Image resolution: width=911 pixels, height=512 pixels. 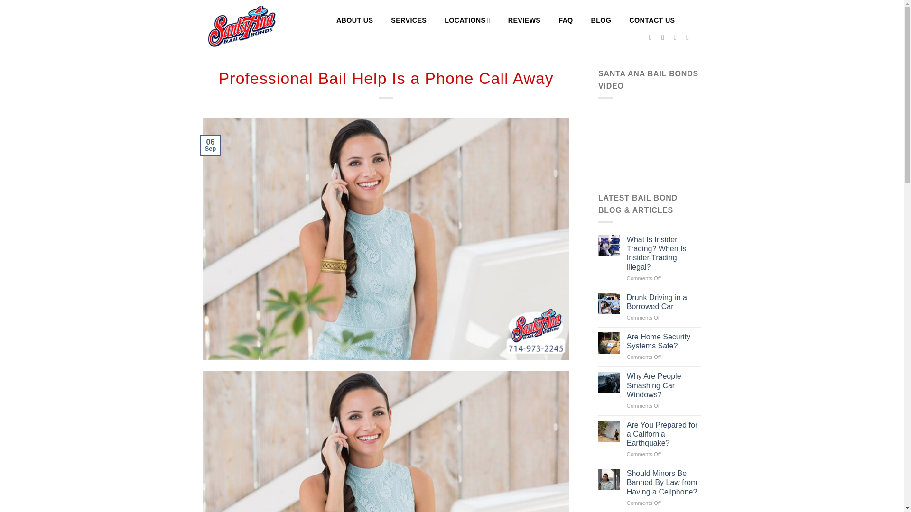 What do you see at coordinates (467, 20) in the screenshot?
I see `LOCATIONS` at bounding box center [467, 20].